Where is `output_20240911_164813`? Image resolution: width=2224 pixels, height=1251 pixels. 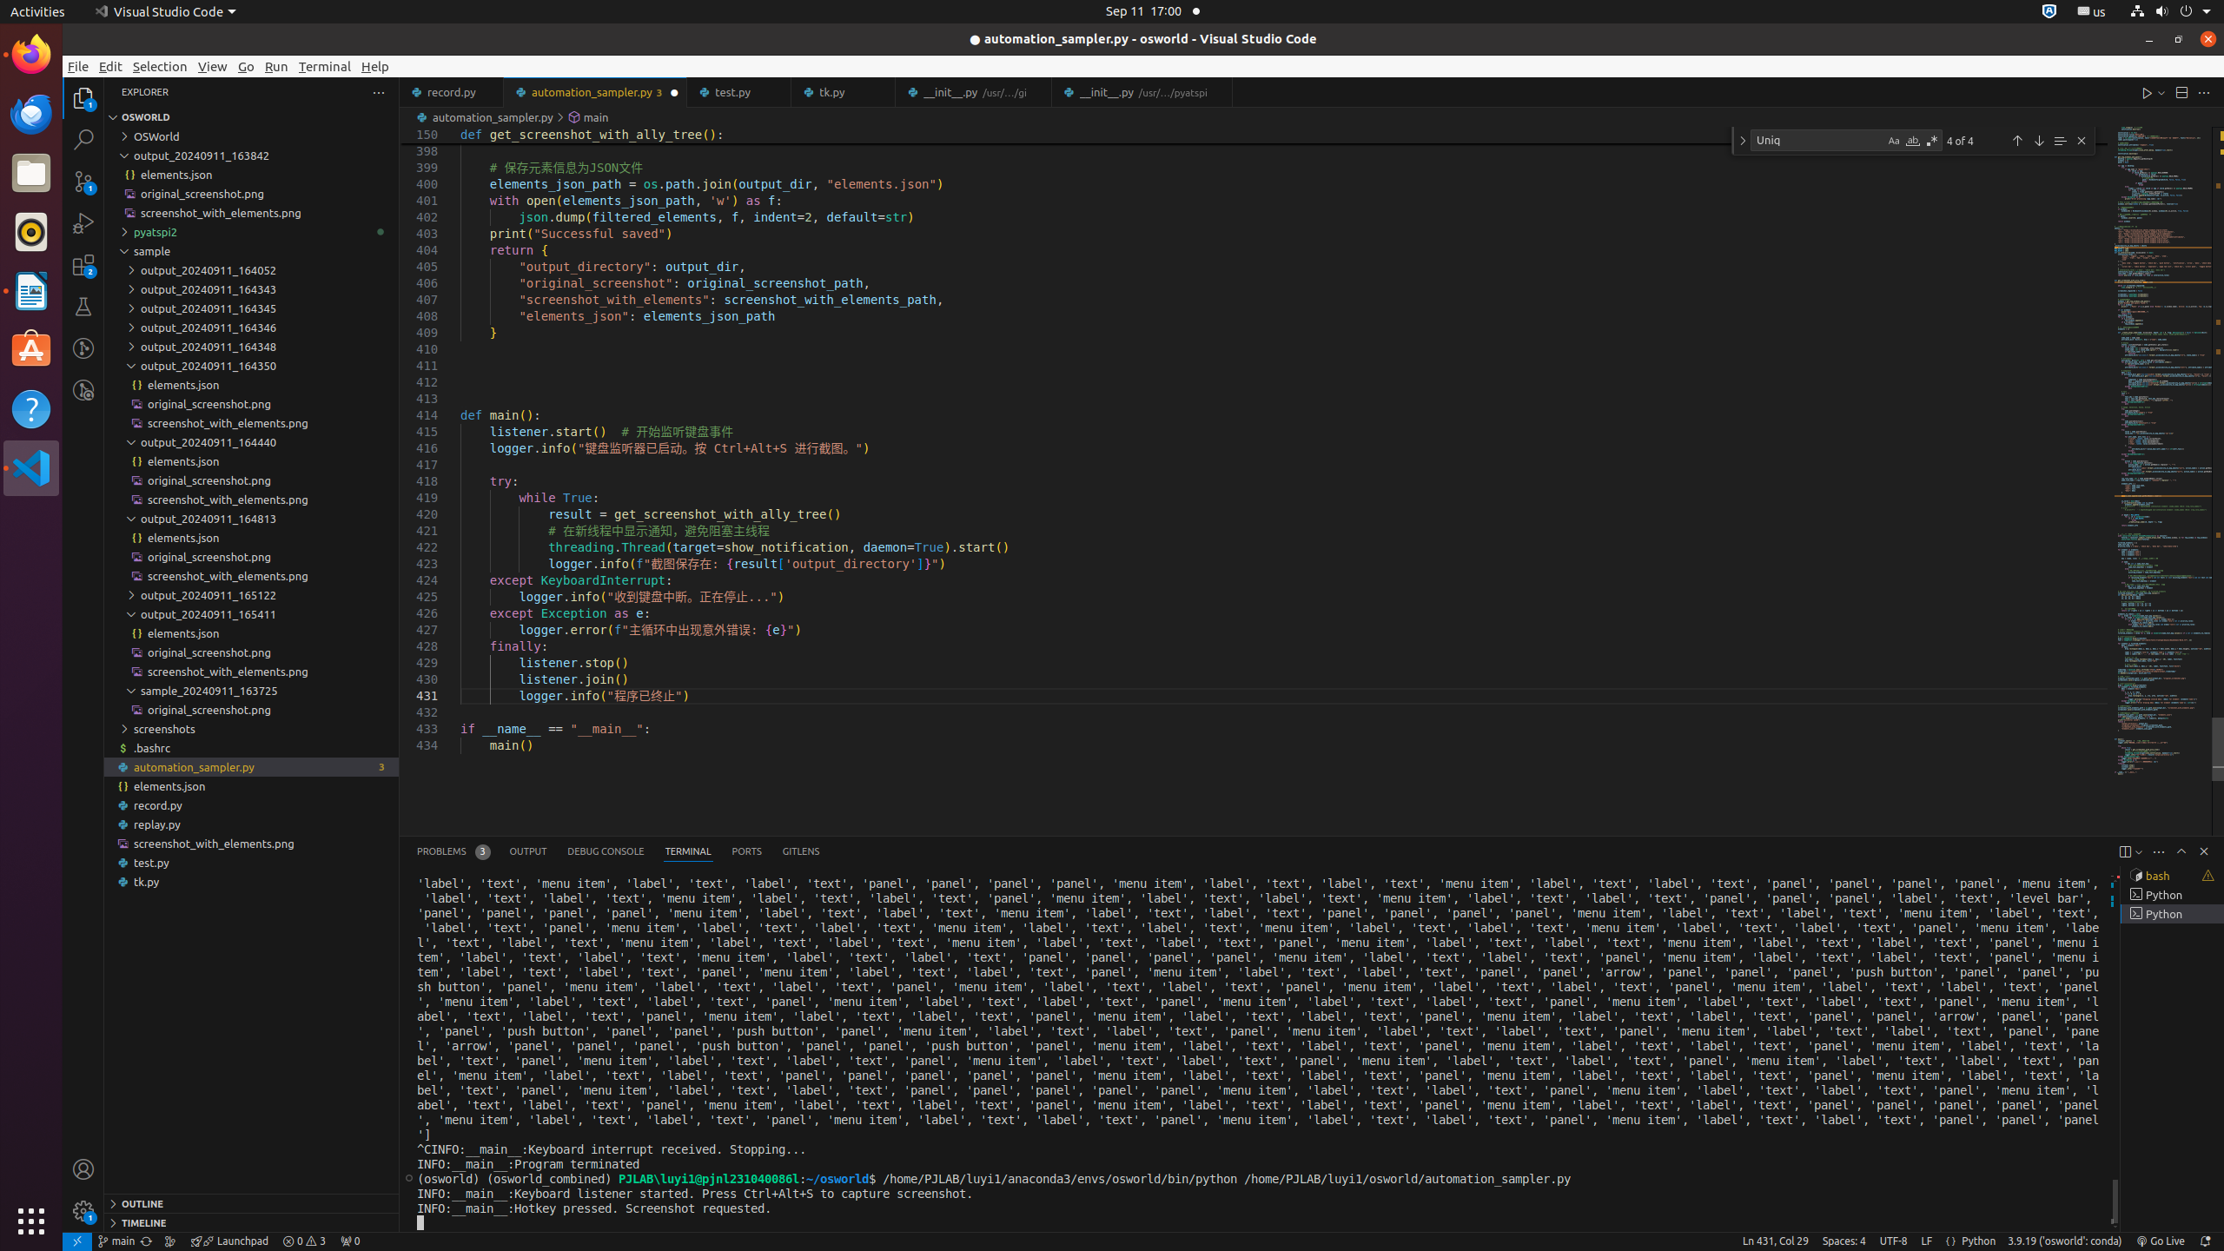 output_20240911_164813 is located at coordinates (252, 519).